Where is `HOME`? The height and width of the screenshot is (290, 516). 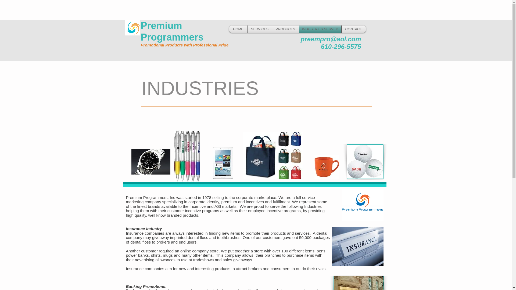 HOME is located at coordinates (238, 29).